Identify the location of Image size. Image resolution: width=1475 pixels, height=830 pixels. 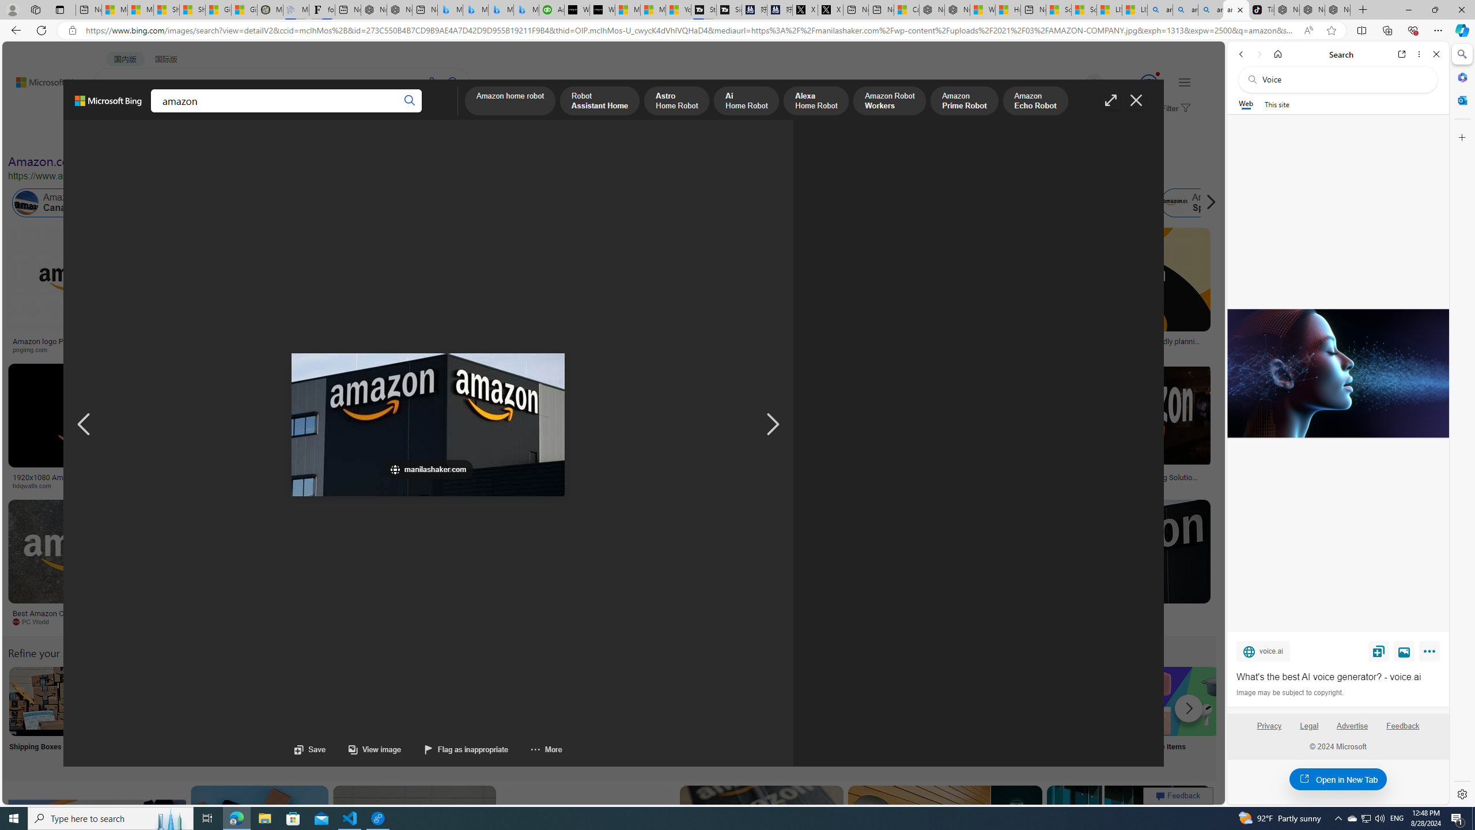
(129, 137).